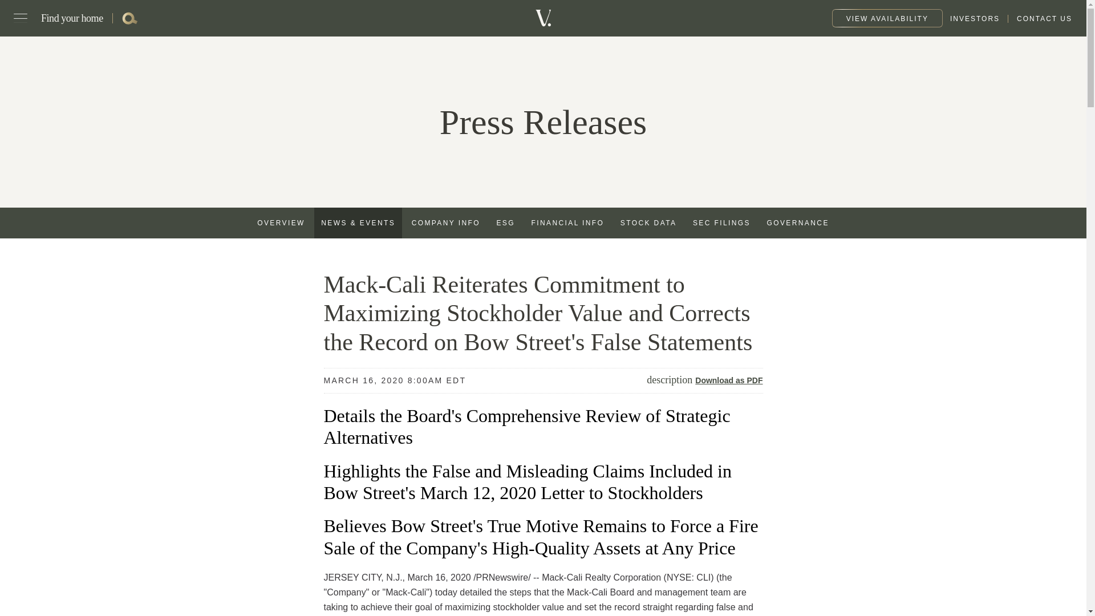 The height and width of the screenshot is (616, 1095). I want to click on Opens in a new window, so click(975, 18).